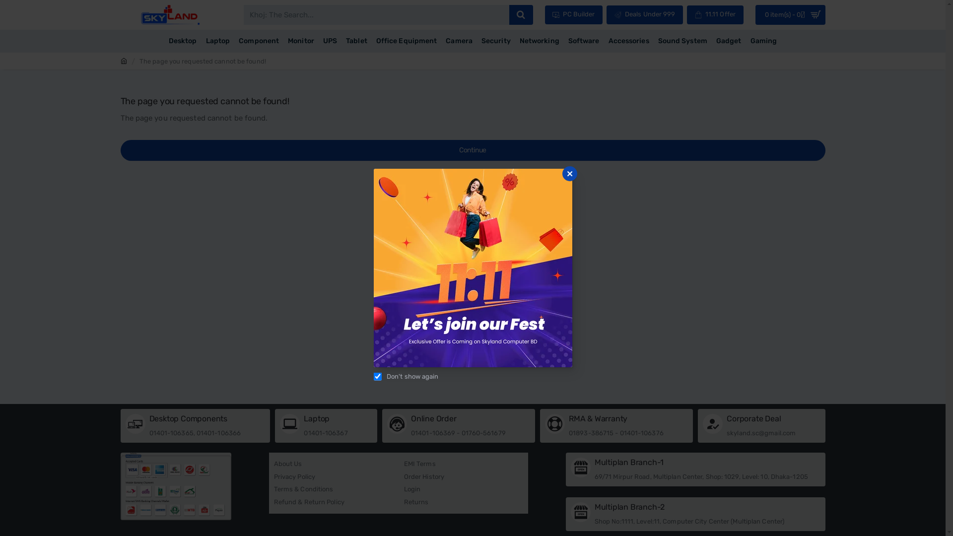  What do you see at coordinates (416, 502) in the screenshot?
I see `Returns` at bounding box center [416, 502].